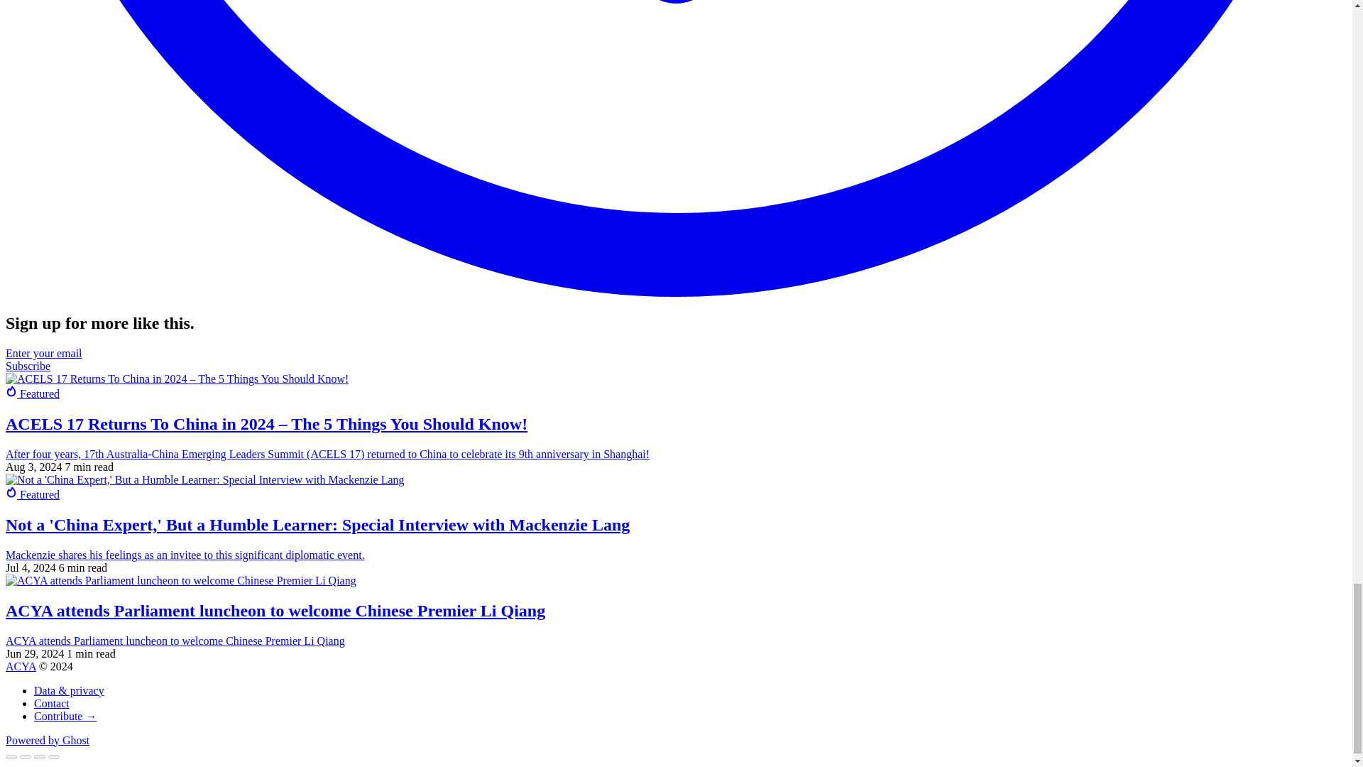 The height and width of the screenshot is (767, 1363). What do you see at coordinates (47, 740) in the screenshot?
I see `Powered by Ghost` at bounding box center [47, 740].